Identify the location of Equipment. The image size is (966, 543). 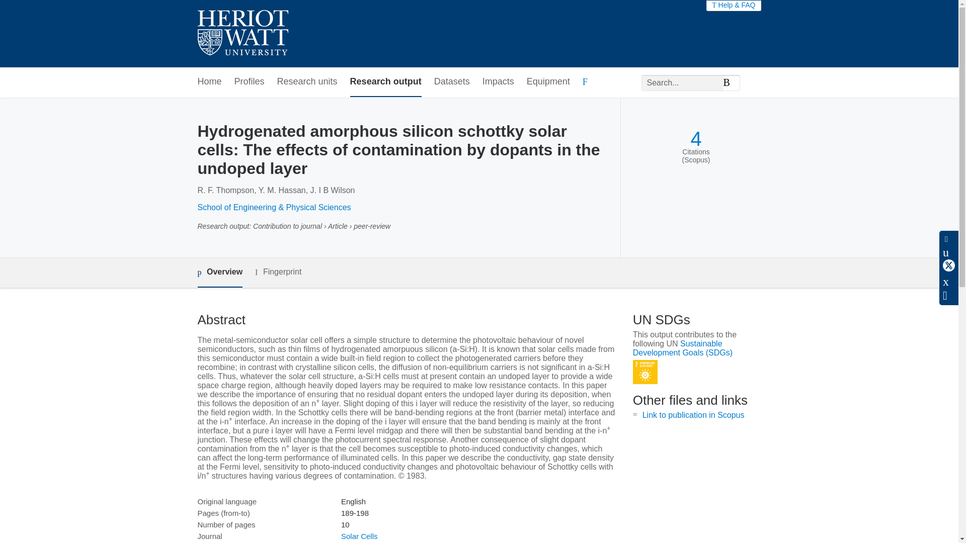
(548, 82).